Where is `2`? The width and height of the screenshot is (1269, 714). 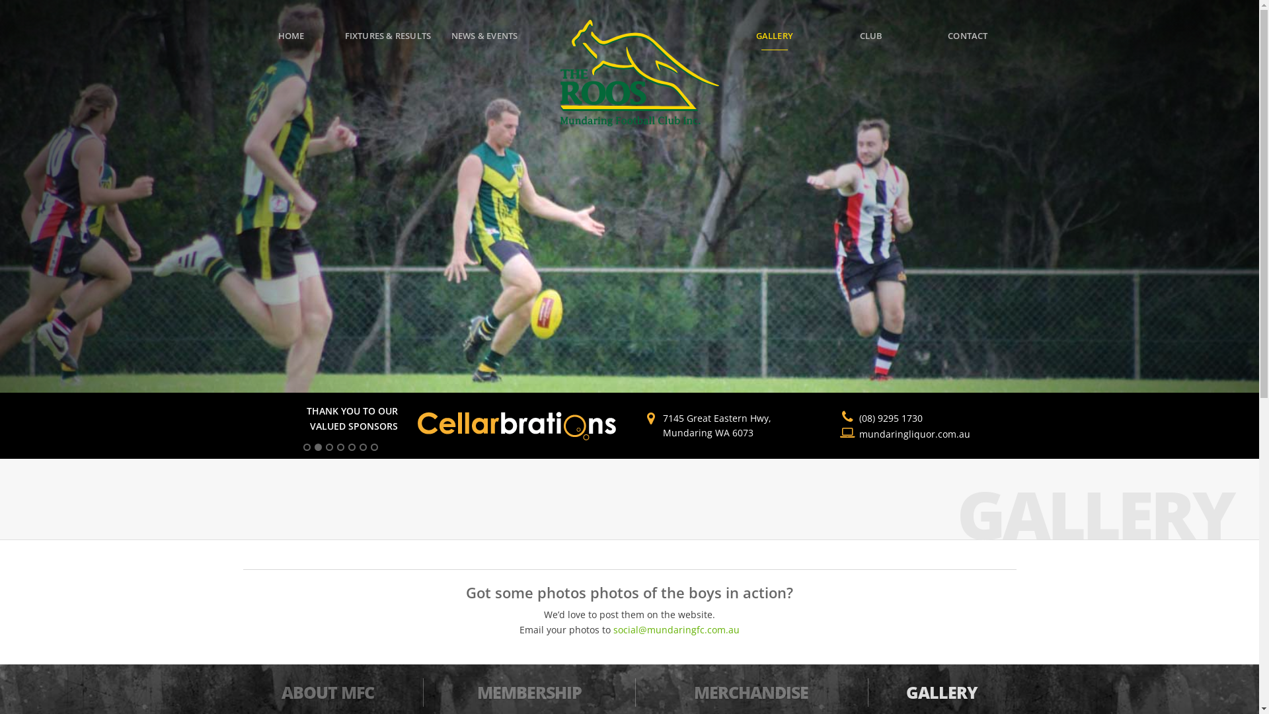 2 is located at coordinates (319, 447).